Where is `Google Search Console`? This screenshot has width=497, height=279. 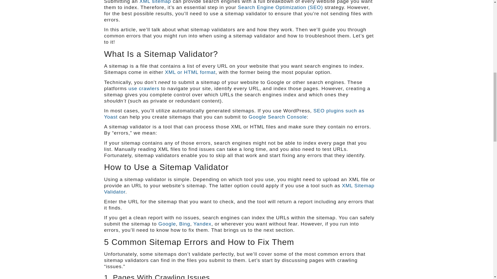
Google Search Console is located at coordinates (278, 117).